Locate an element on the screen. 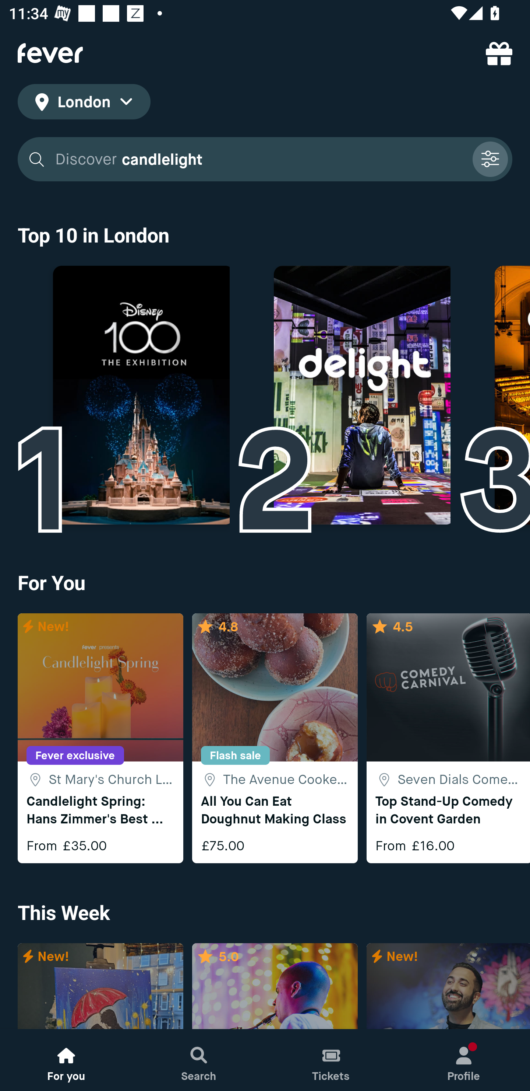 Image resolution: width=530 pixels, height=1091 pixels. Tickets is located at coordinates (331, 1060).